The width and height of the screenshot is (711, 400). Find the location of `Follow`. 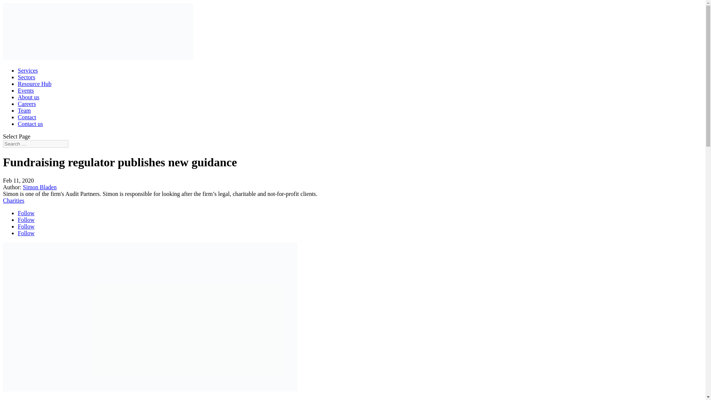

Follow is located at coordinates (26, 213).